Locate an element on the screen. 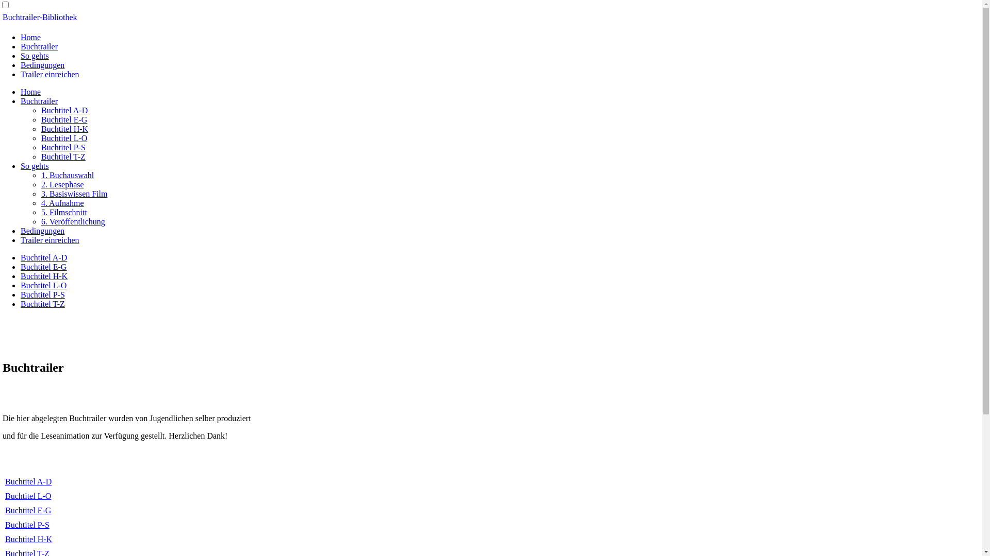 The image size is (990, 556). Buchtitel H-K is located at coordinates (65, 129).